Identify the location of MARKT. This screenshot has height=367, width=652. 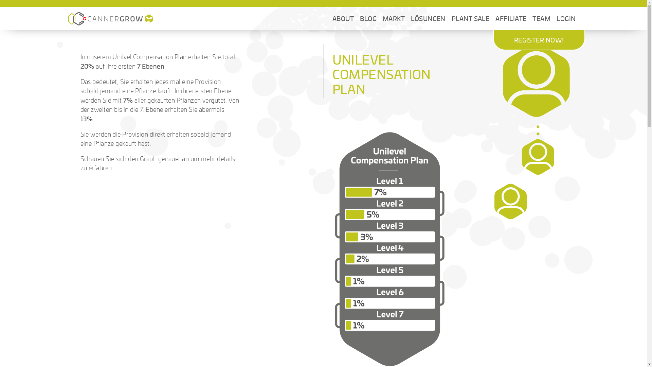
(394, 19).